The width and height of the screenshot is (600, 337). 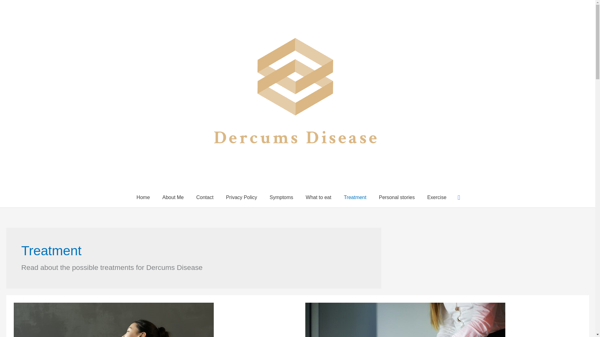 I want to click on About Me, so click(x=173, y=197).